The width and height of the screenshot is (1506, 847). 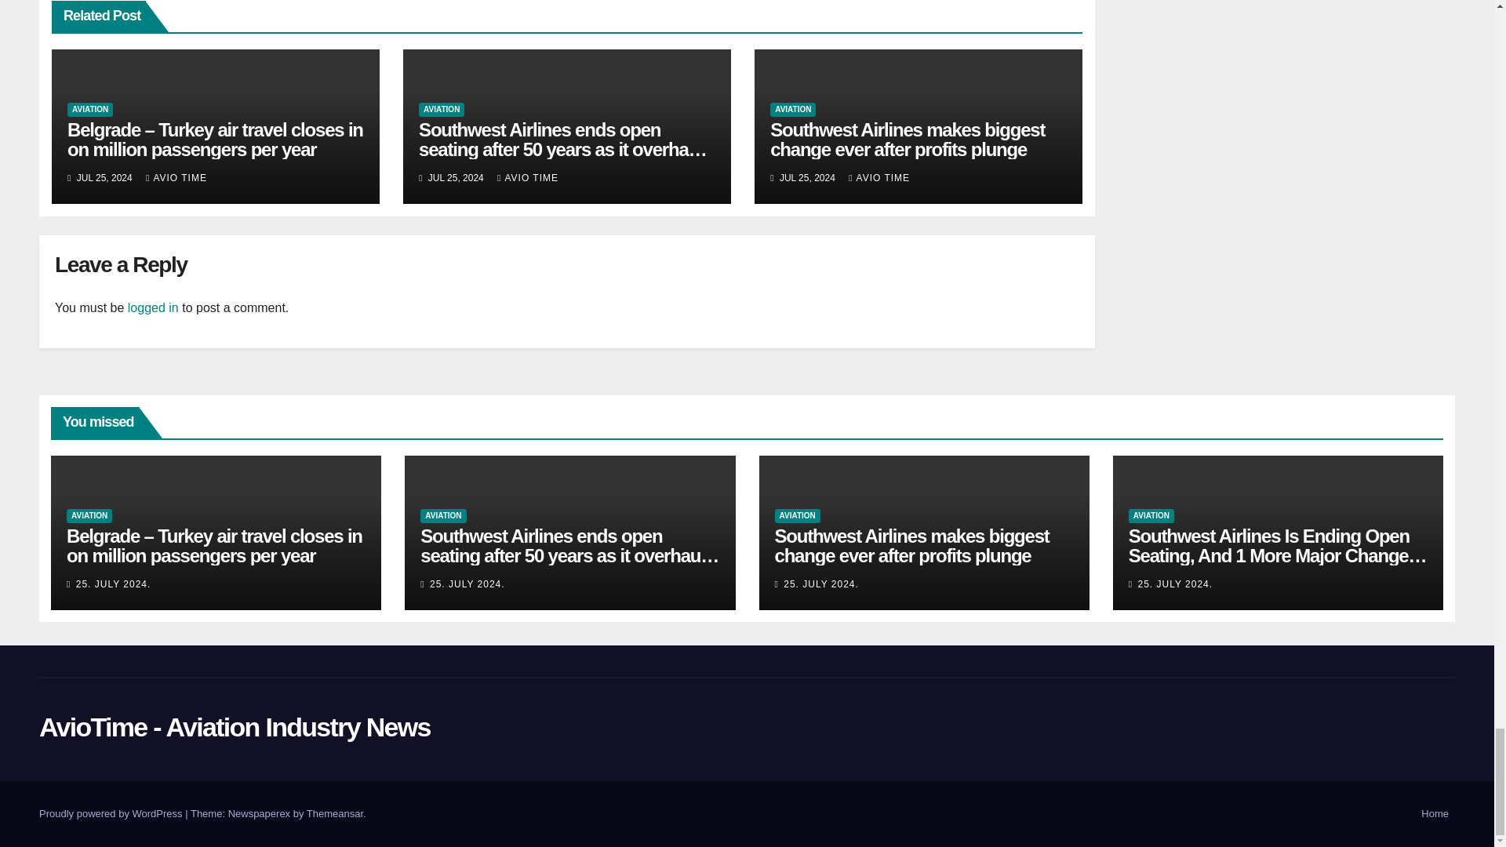 What do you see at coordinates (527, 178) in the screenshot?
I see `AVIO TIME` at bounding box center [527, 178].